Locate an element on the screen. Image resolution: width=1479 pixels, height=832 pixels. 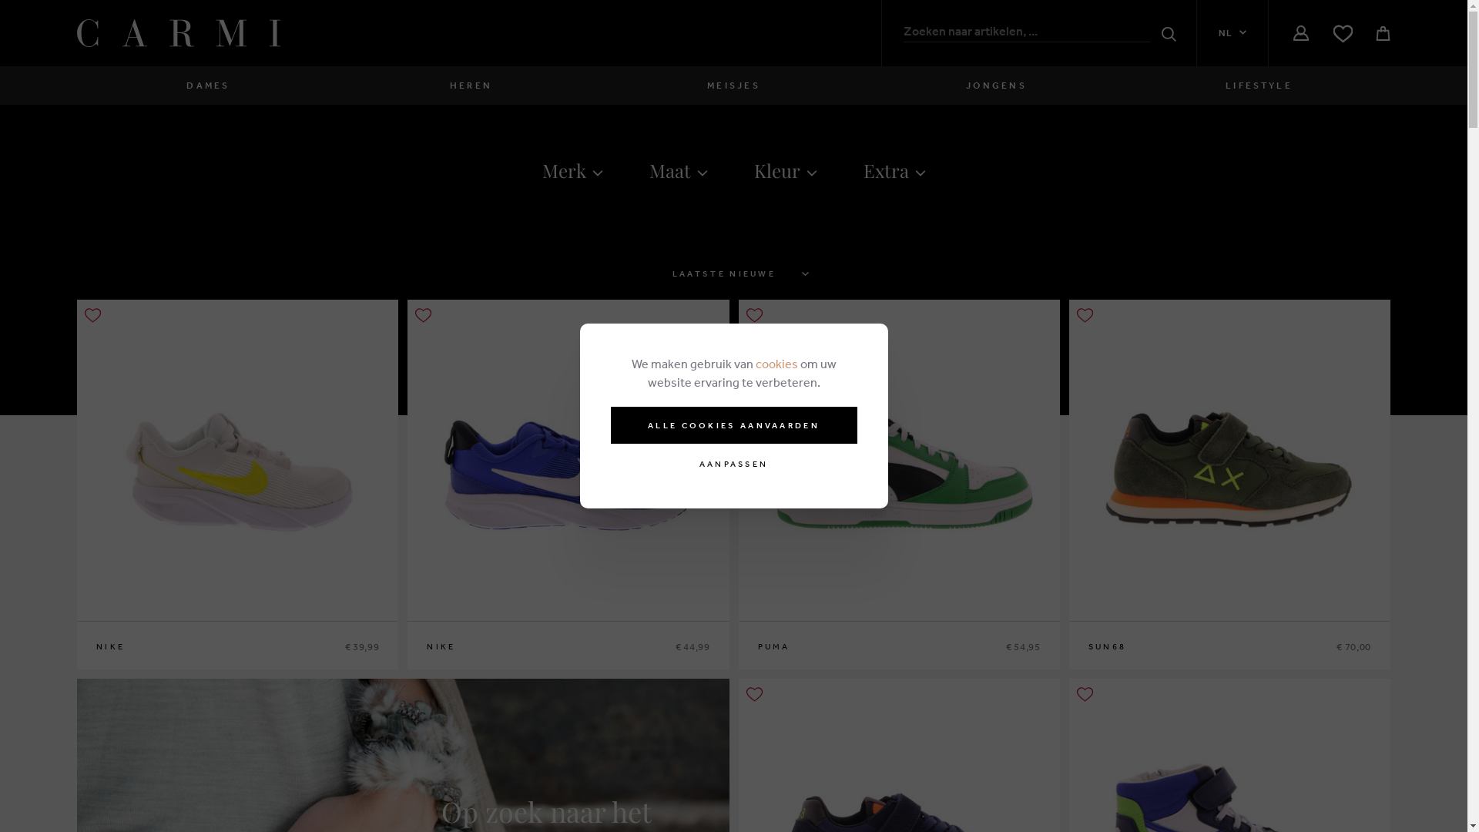
T. +32 (0)16 61 71 60 is located at coordinates (692, 669).